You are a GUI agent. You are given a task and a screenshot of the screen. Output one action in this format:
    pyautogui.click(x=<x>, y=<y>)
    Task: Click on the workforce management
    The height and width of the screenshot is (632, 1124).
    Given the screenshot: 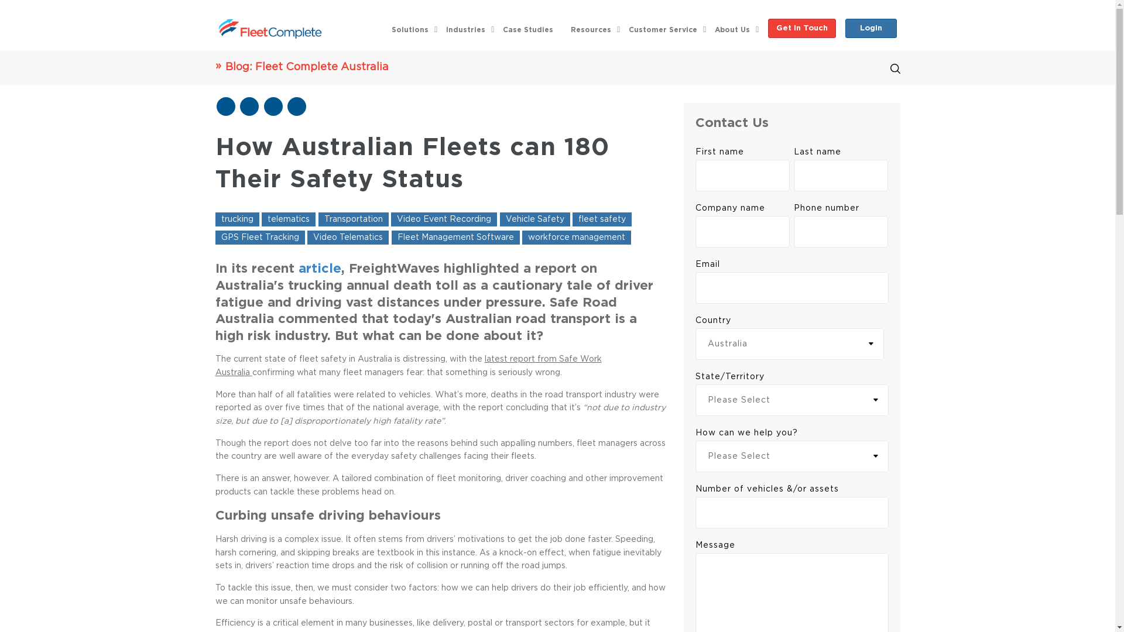 What is the action you would take?
    pyautogui.click(x=577, y=238)
    